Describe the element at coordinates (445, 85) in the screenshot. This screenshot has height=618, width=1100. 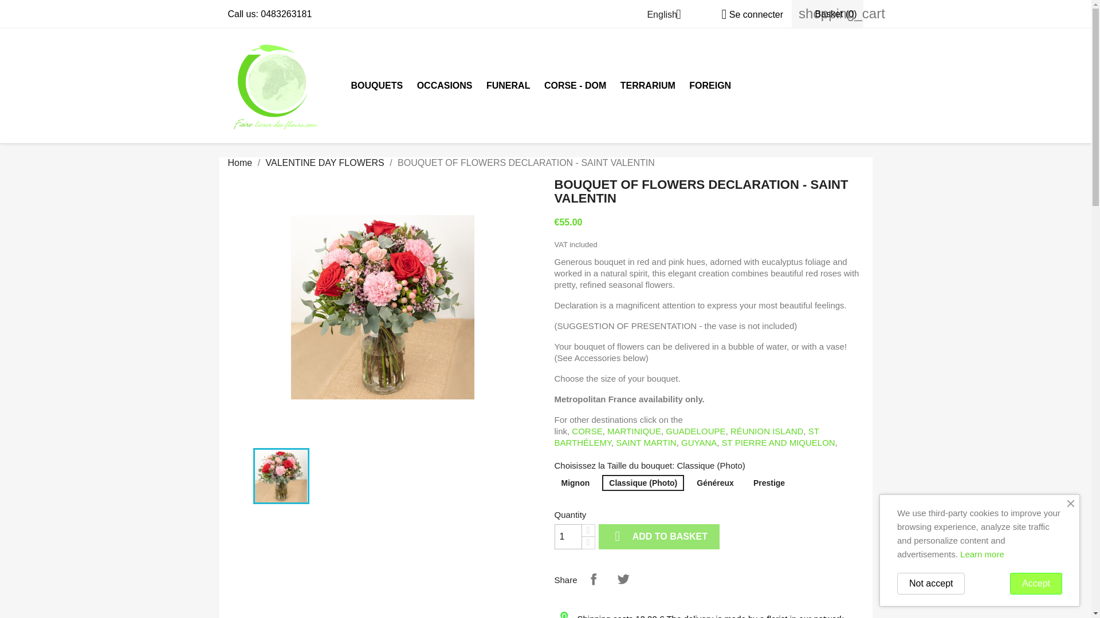
I see `OCCASIONS` at that location.